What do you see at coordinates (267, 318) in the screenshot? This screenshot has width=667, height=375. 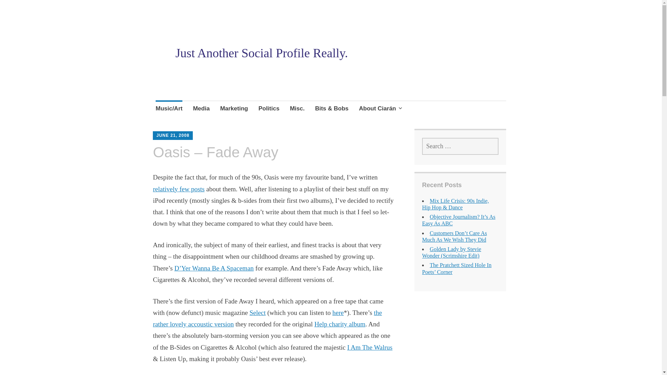 I see `the rather lovely accoustic version` at bounding box center [267, 318].